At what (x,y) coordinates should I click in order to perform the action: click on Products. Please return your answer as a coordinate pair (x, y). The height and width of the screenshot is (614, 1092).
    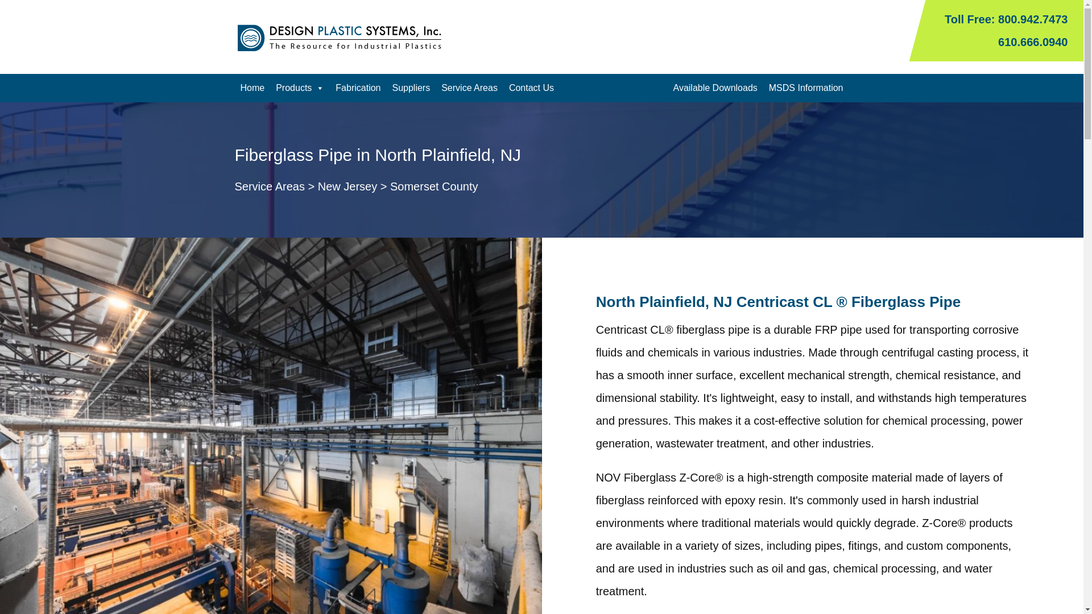
    Looking at the image, I should click on (299, 88).